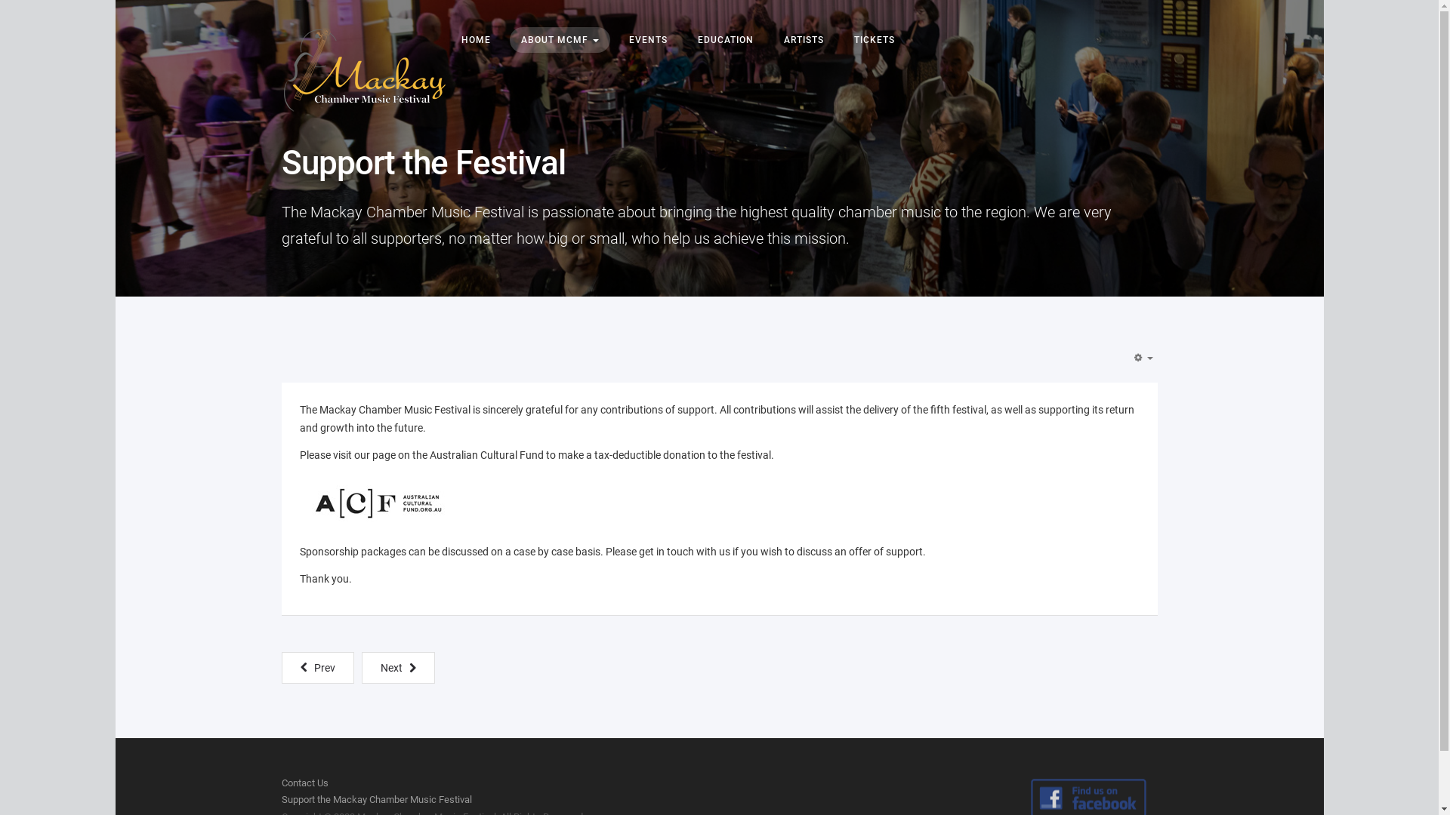 The image size is (1450, 815). Describe the element at coordinates (376, 800) in the screenshot. I see `Support the Mackay Chamber Music Festival` at that location.